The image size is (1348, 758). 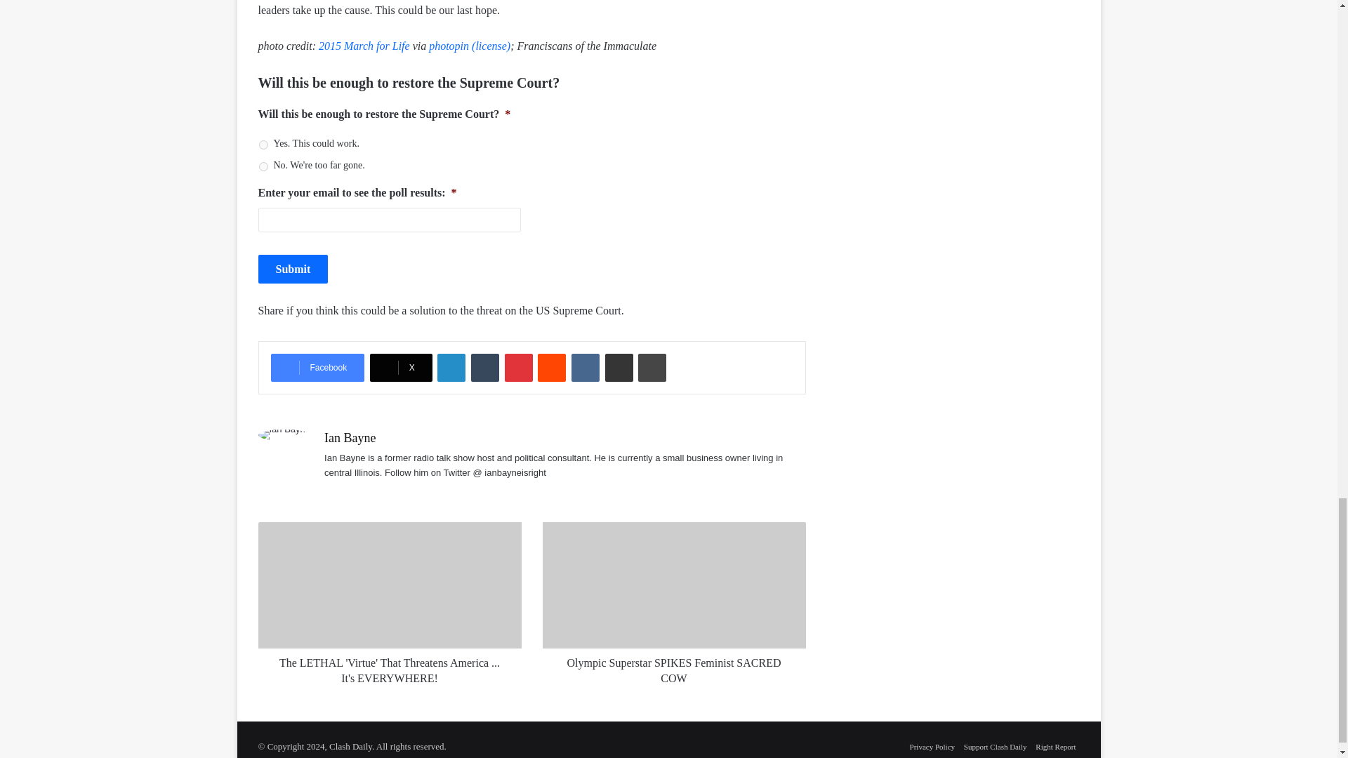 I want to click on VKontakte, so click(x=586, y=368).